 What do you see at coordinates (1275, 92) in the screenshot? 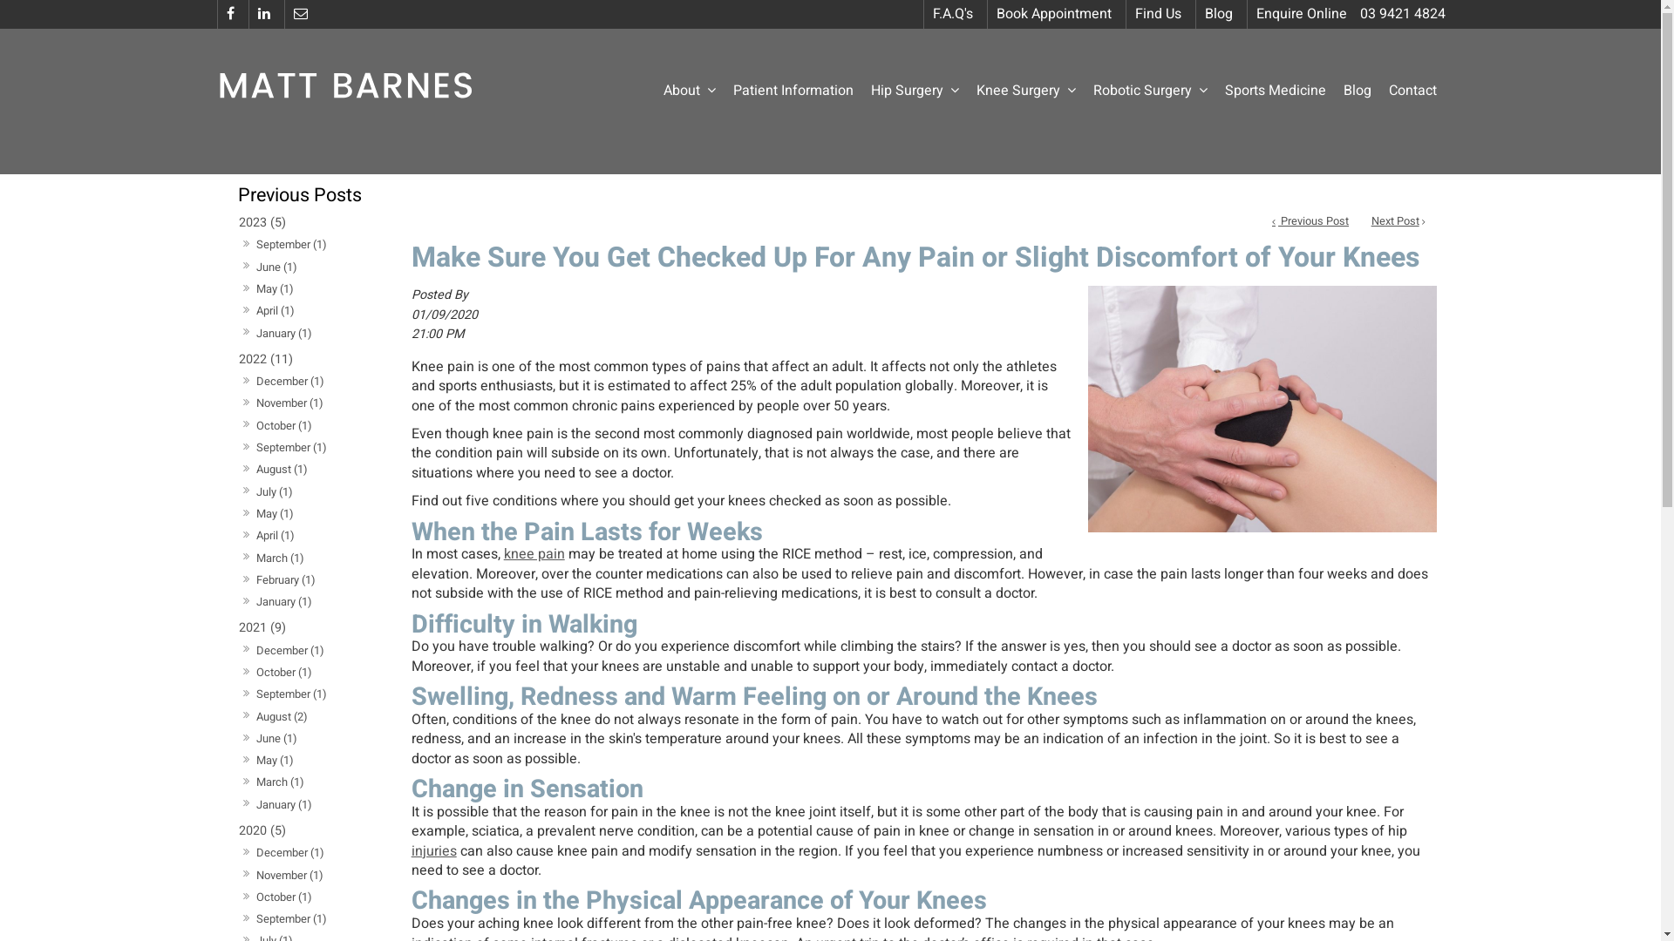
I see `Sports Medicine` at bounding box center [1275, 92].